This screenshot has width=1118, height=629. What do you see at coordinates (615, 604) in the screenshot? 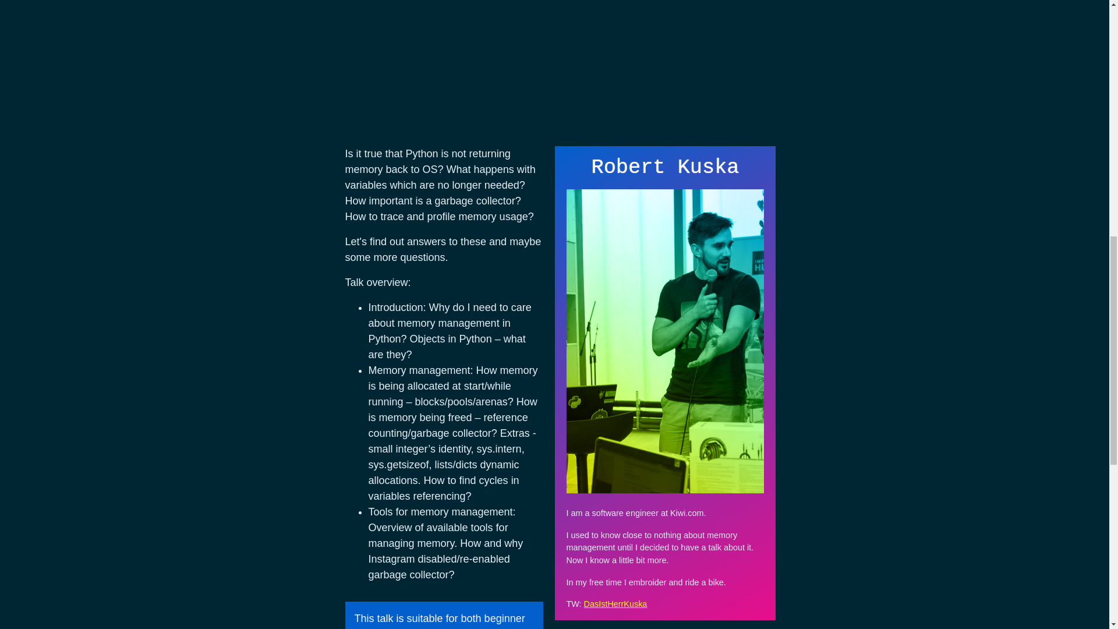
I see `DasIstHerrKuska` at bounding box center [615, 604].